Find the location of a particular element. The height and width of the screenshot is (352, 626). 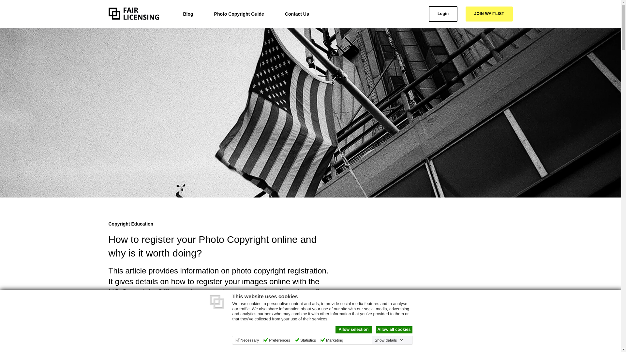

Show details is located at coordinates (389, 340).